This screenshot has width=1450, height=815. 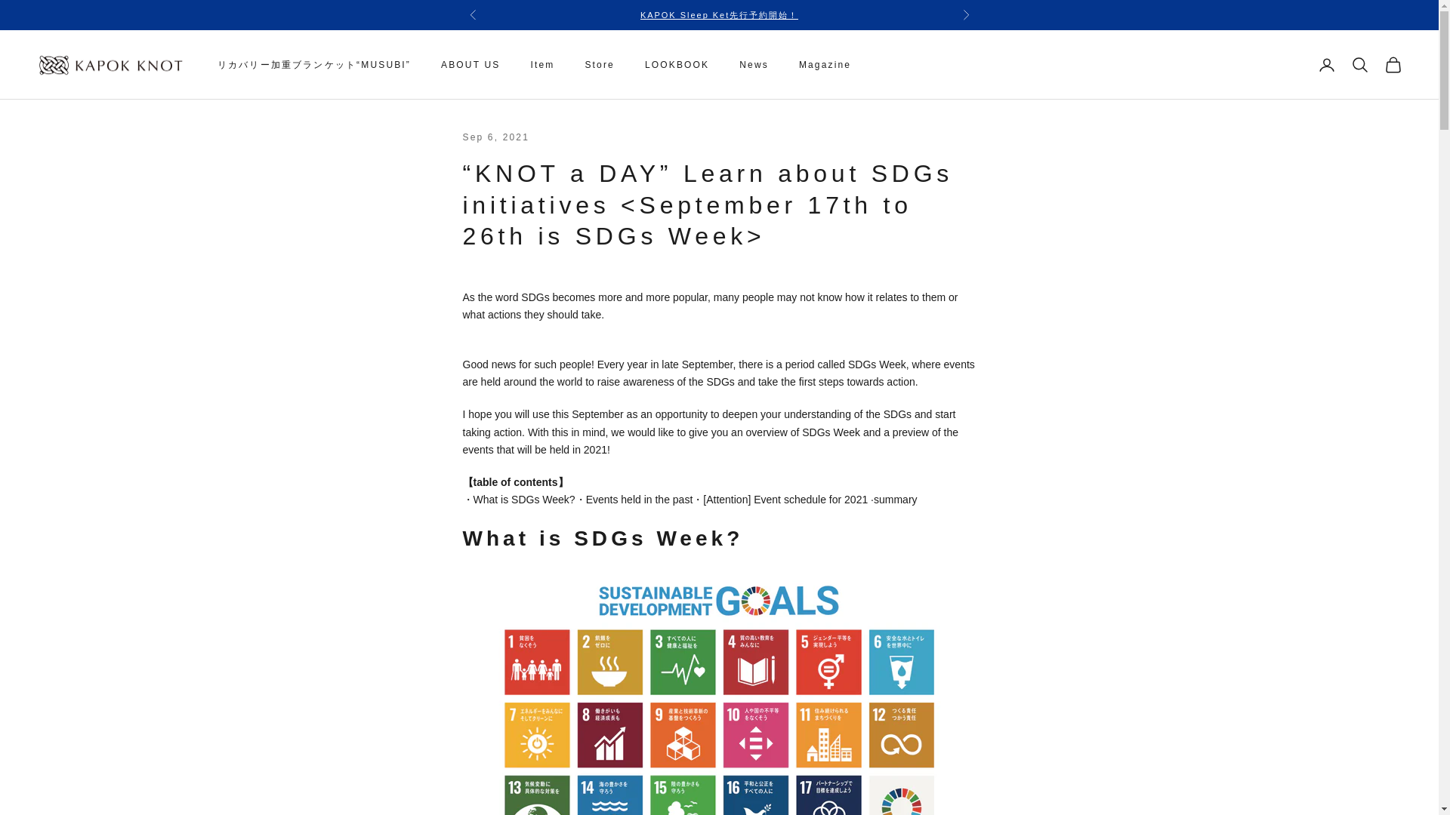 I want to click on Open search, so click(x=1359, y=65).